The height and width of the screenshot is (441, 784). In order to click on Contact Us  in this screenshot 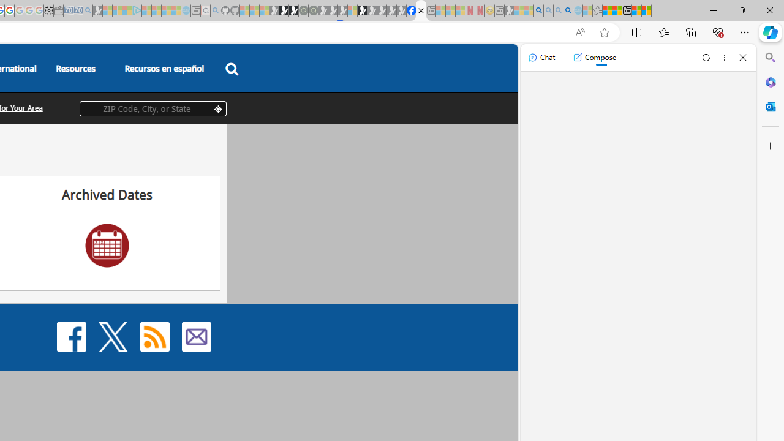, I will do `click(196, 336)`.